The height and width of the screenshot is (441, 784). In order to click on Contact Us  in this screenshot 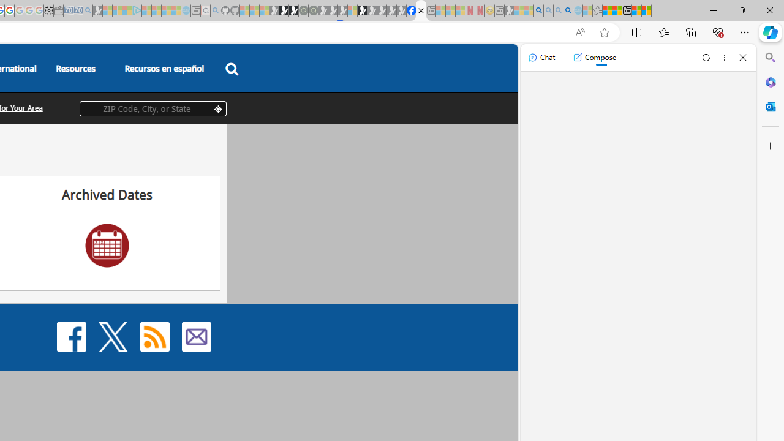, I will do `click(196, 336)`.